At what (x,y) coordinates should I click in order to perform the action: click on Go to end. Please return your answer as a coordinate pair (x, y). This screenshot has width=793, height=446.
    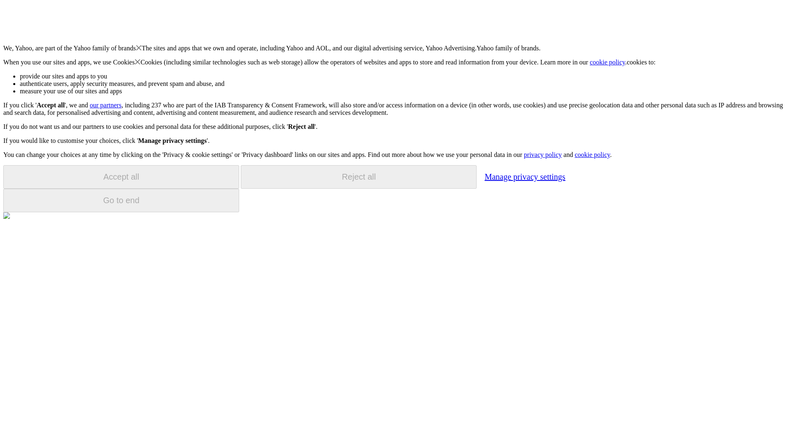
    Looking at the image, I should click on (121, 200).